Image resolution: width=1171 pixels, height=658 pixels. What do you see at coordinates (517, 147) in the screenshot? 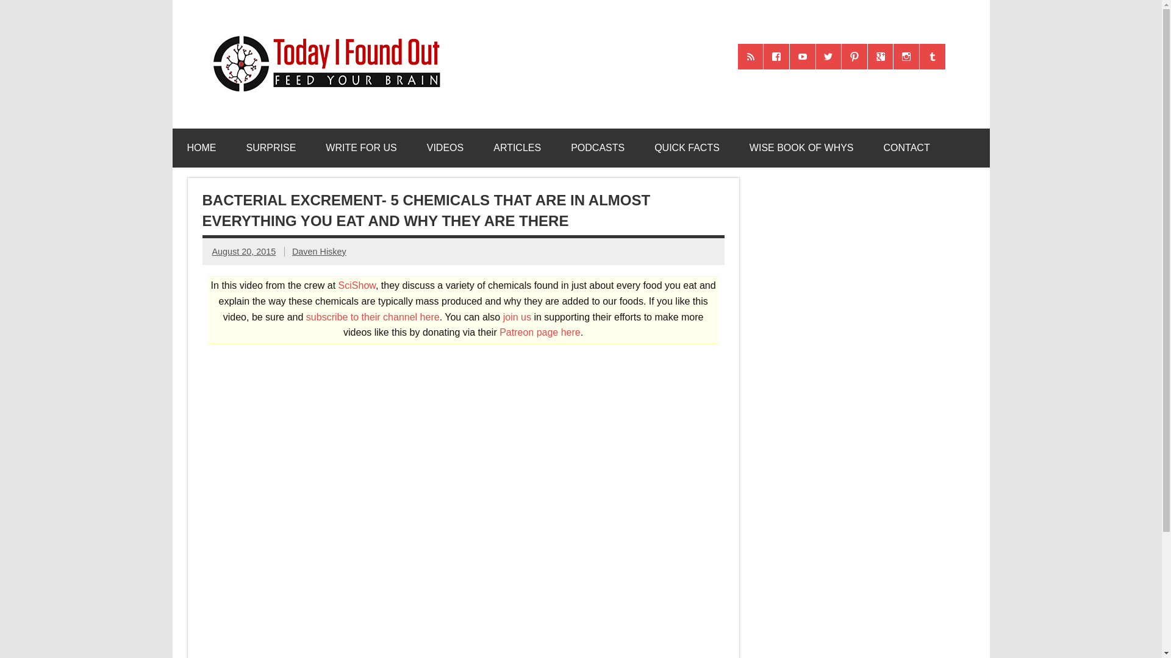
I see `ARTICLES` at bounding box center [517, 147].